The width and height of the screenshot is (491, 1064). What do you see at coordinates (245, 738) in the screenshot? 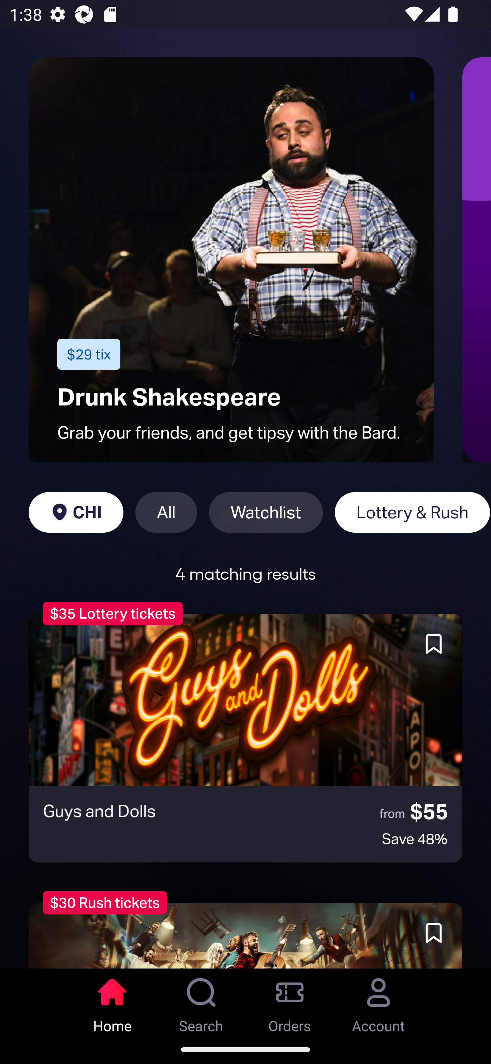
I see `Guys and Dolls from $55 Save 48%` at bounding box center [245, 738].